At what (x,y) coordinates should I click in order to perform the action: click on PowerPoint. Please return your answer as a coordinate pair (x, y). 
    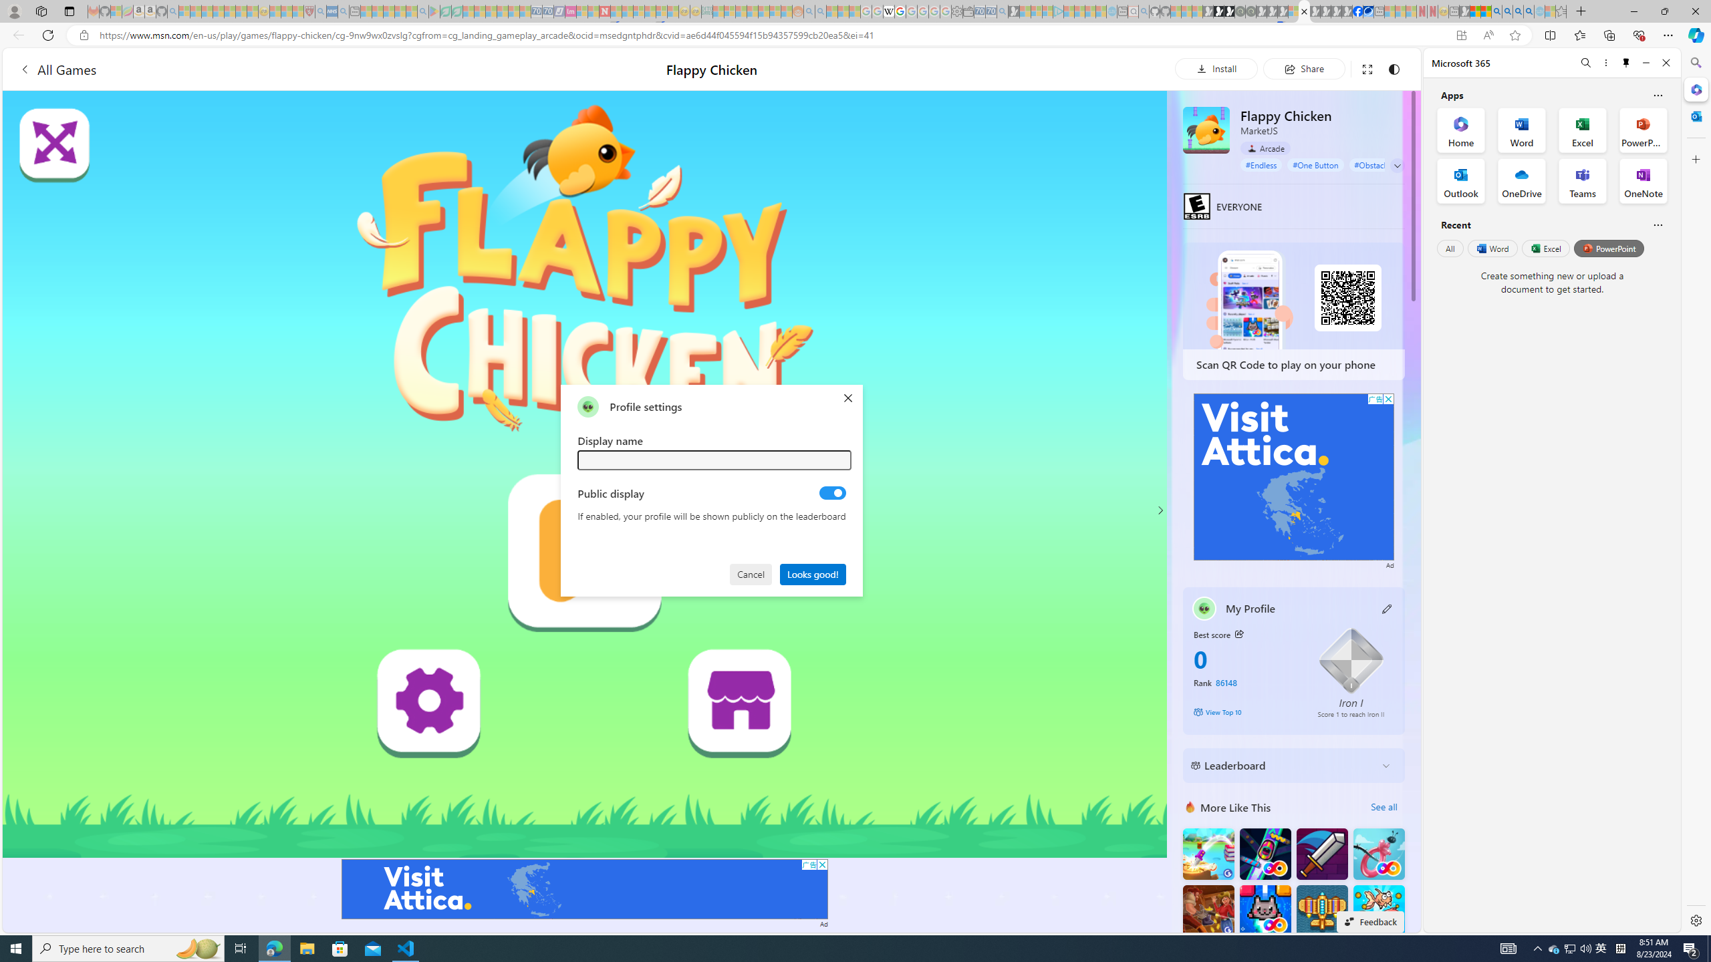
    Looking at the image, I should click on (1609, 248).